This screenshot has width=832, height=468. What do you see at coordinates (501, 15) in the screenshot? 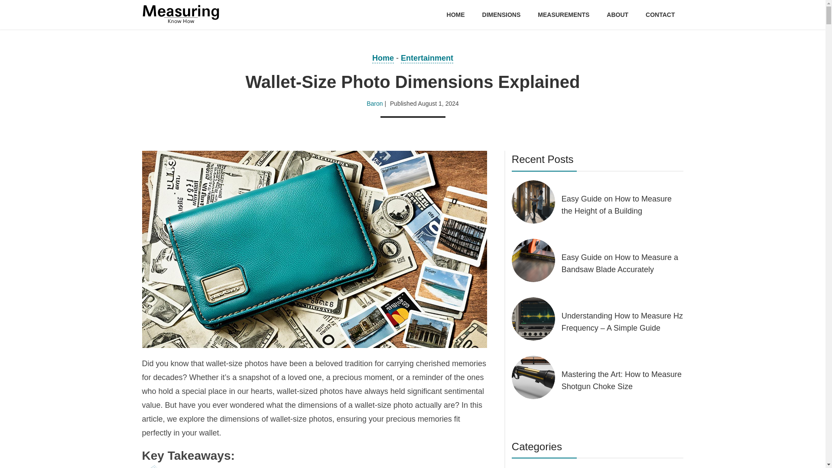
I see `DIMENSIONS` at bounding box center [501, 15].